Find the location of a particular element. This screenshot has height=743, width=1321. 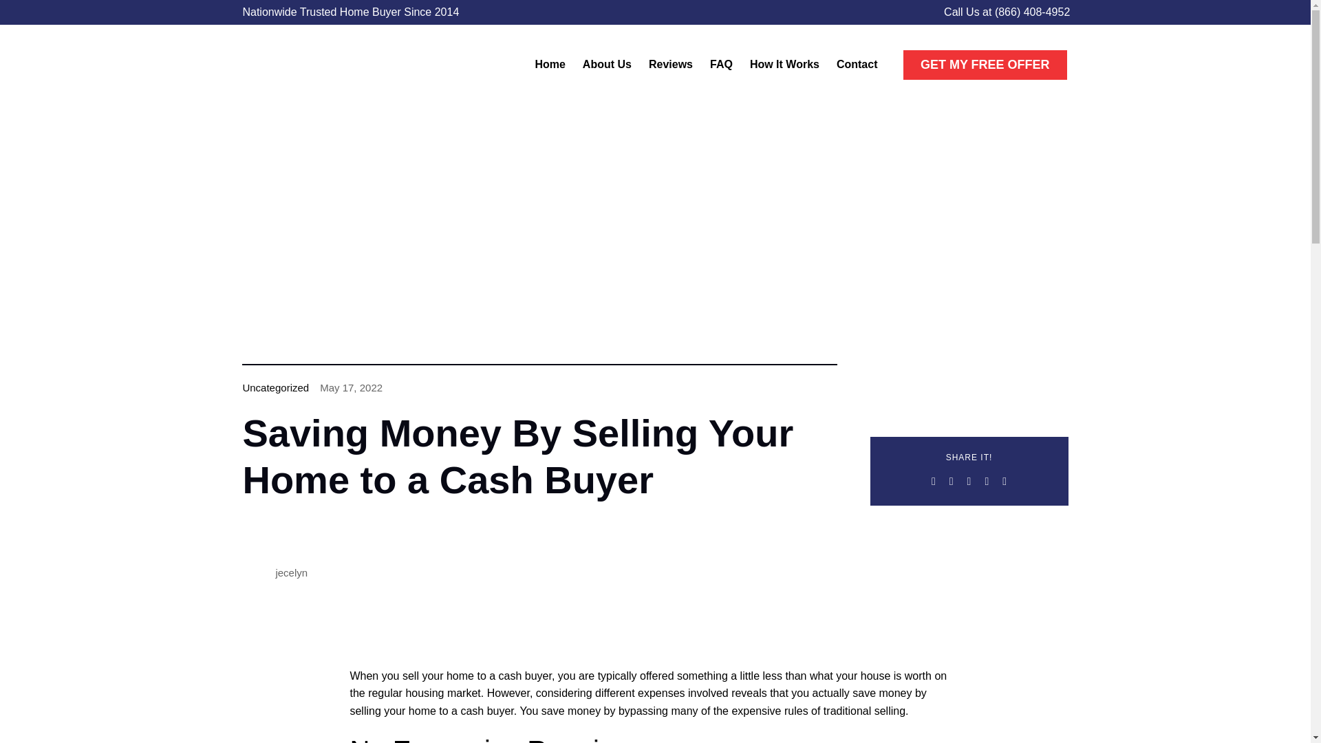

LinkedIn is located at coordinates (987, 481).